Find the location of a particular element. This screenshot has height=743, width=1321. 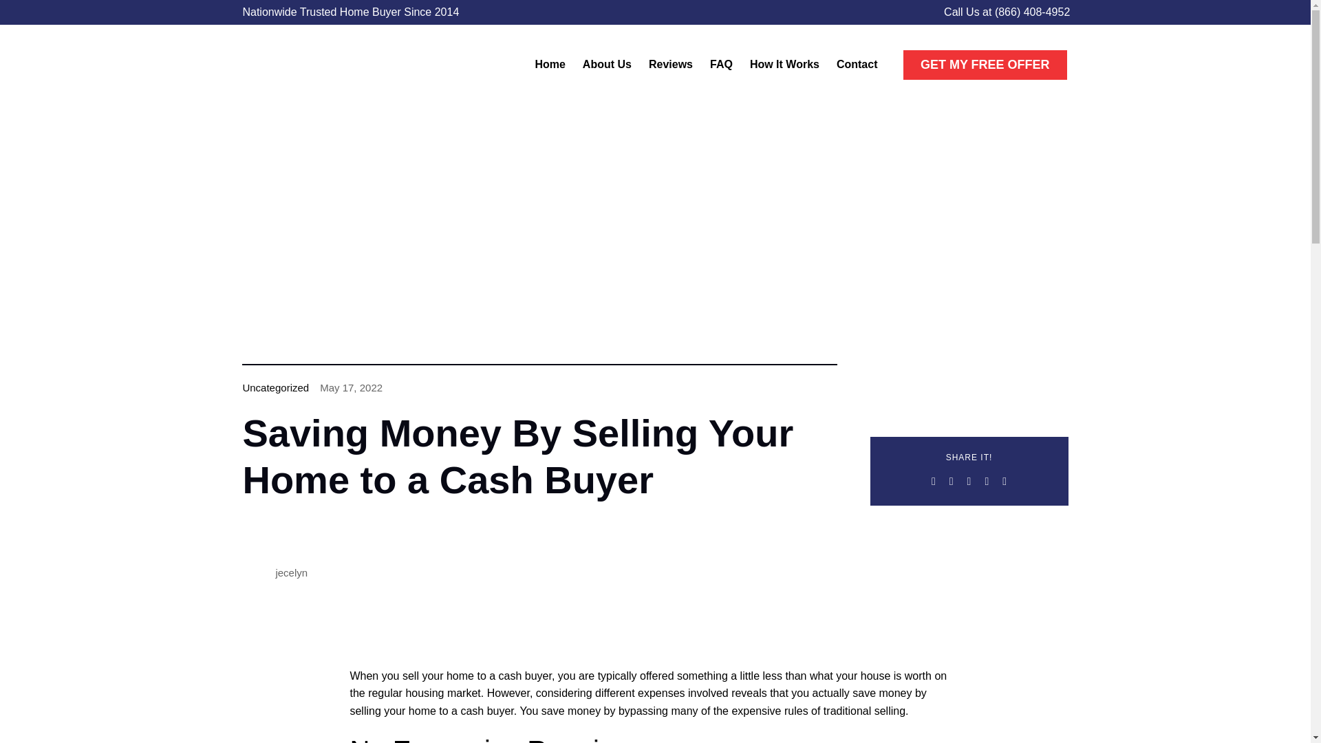

LinkedIn is located at coordinates (987, 481).